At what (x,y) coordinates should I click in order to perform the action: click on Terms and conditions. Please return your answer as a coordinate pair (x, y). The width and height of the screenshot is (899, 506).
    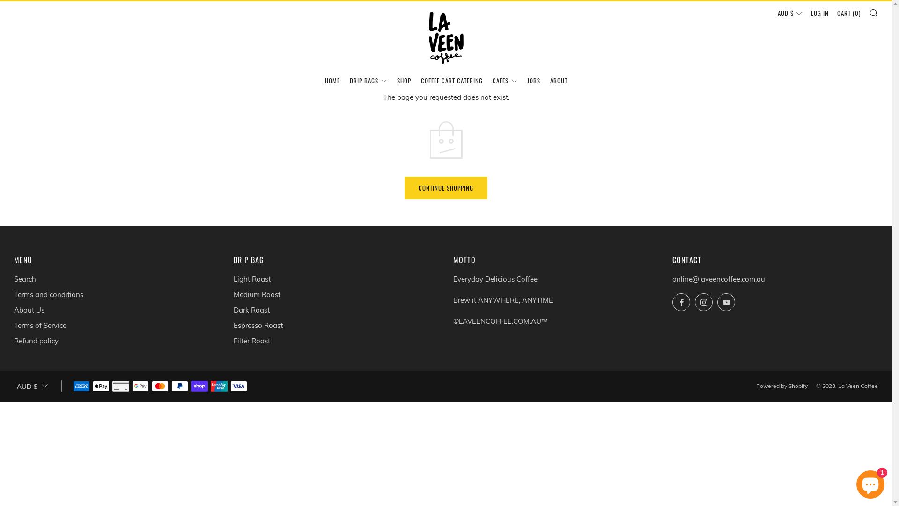
    Looking at the image, I should click on (49, 294).